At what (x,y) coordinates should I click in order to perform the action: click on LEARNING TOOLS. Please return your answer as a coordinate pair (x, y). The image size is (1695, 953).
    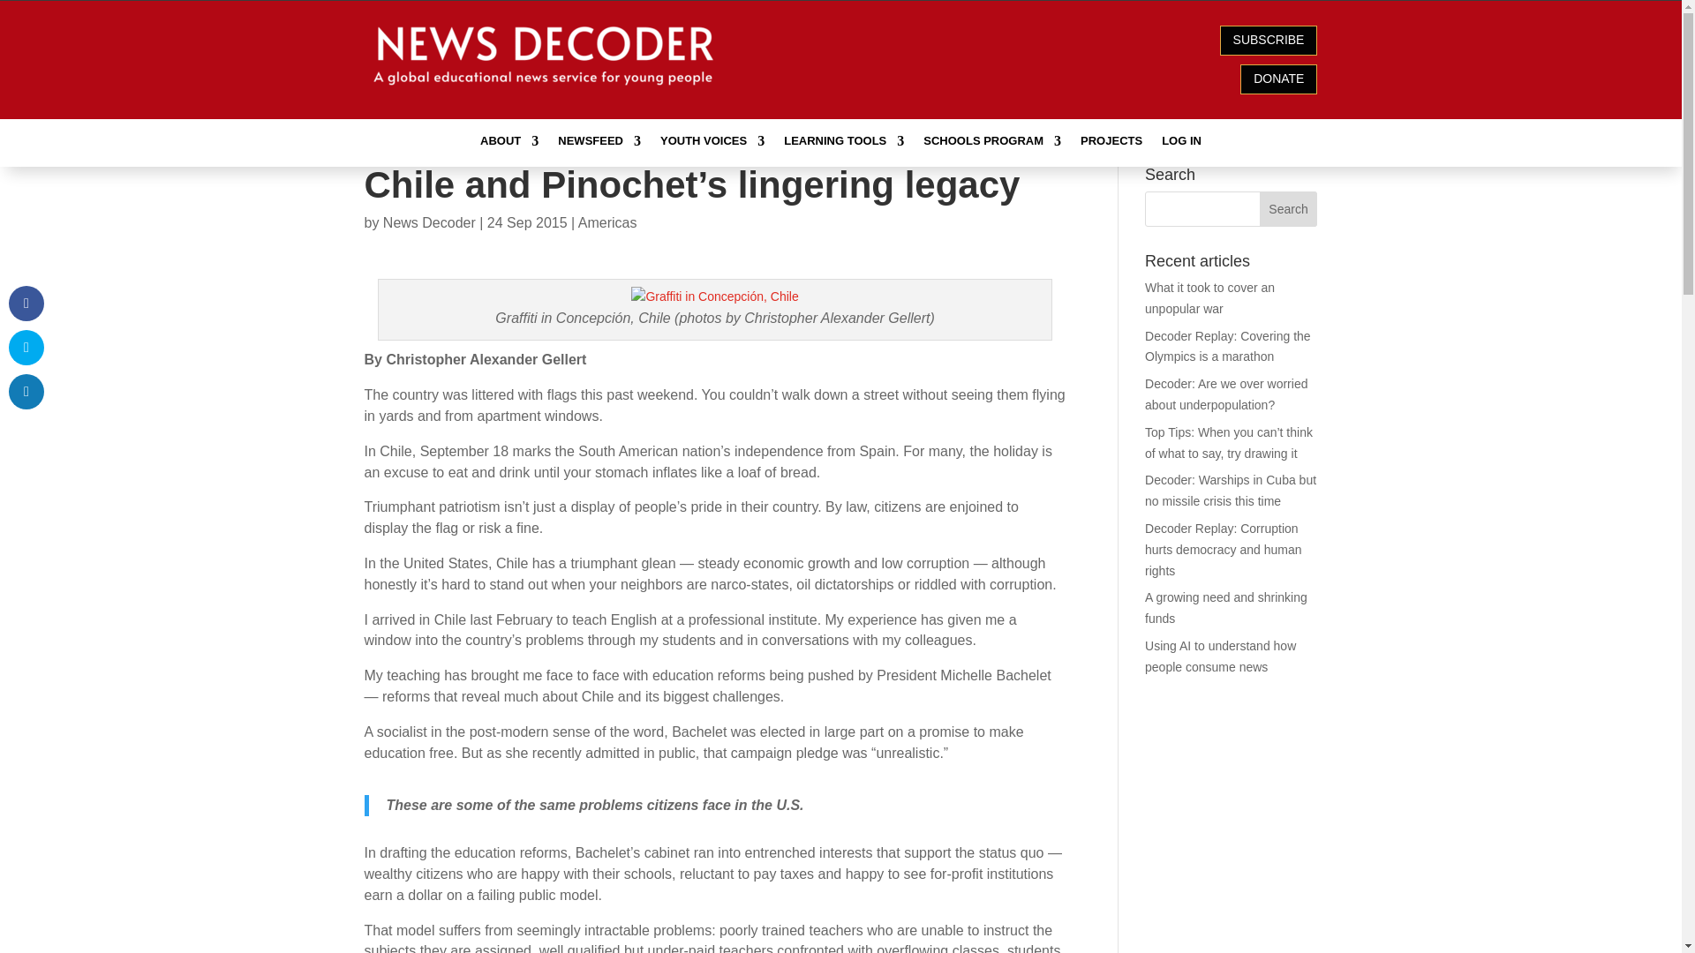
    Looking at the image, I should click on (843, 145).